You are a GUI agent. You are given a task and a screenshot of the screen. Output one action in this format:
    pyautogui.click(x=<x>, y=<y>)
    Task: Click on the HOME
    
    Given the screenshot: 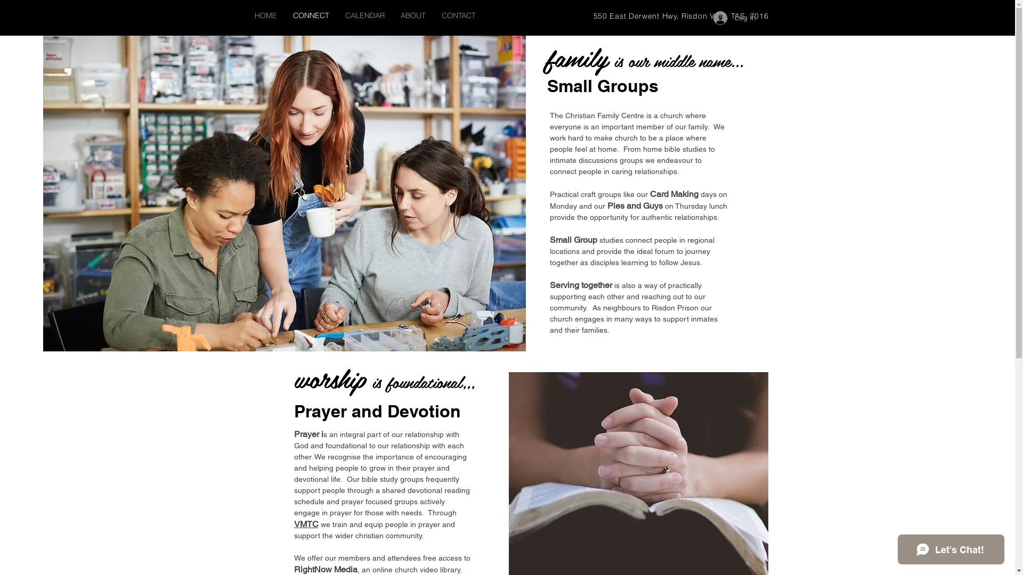 What is the action you would take?
    pyautogui.click(x=265, y=16)
    